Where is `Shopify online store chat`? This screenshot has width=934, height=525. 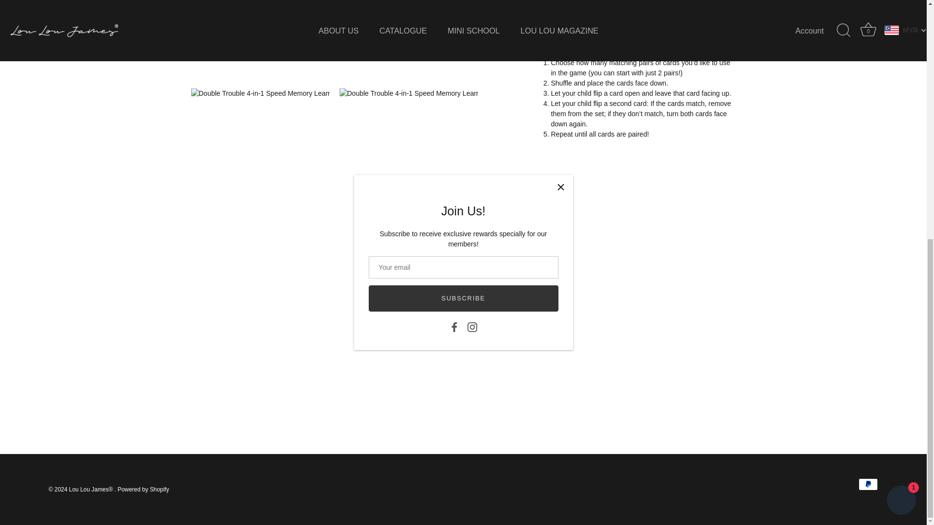 Shopify online store chat is located at coordinates (901, 65).